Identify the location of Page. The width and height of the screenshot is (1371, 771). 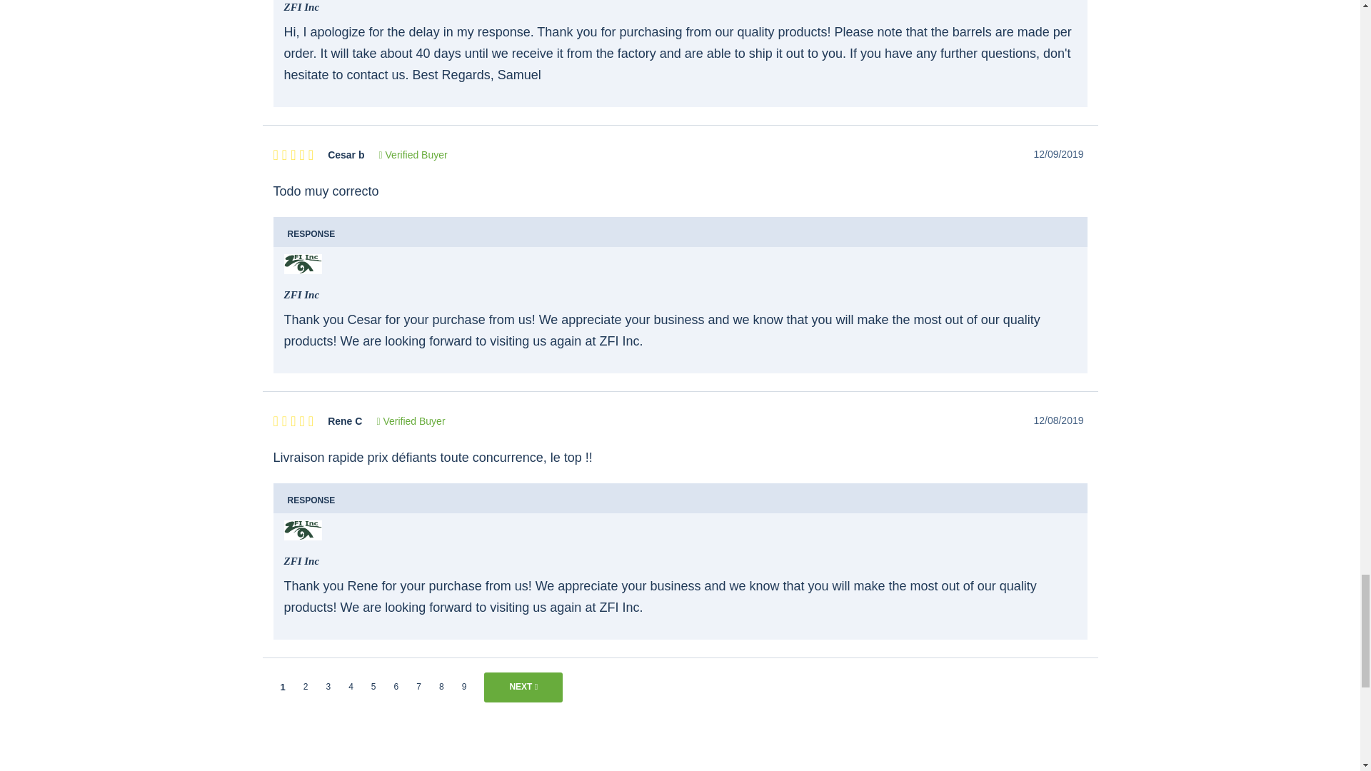
(373, 686).